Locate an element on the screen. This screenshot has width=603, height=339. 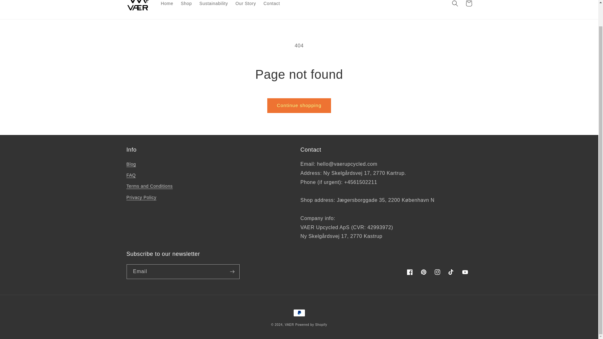
Our Story is located at coordinates (246, 5).